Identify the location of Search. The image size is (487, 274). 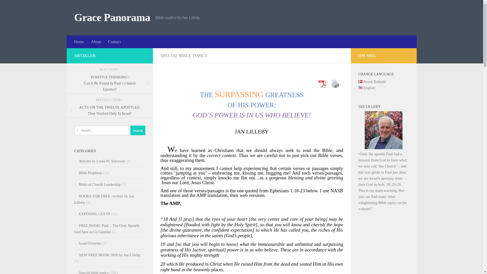
(138, 130).